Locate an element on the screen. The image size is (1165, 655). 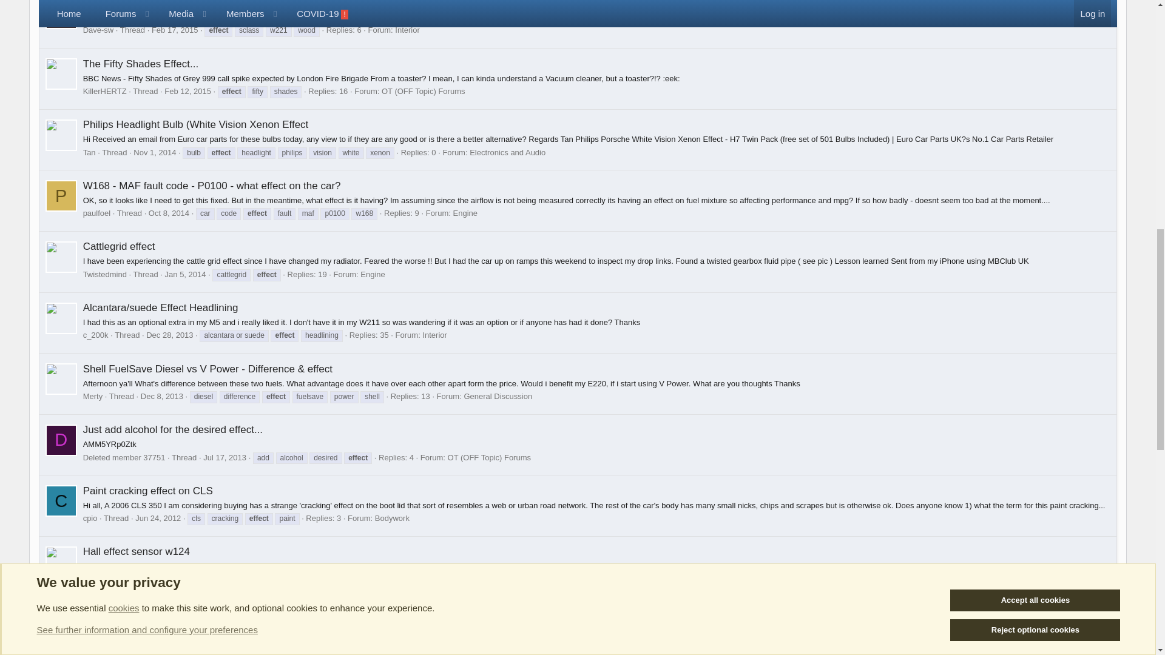
Feb 17, 2015 at 1:31 PM is located at coordinates (175, 30).